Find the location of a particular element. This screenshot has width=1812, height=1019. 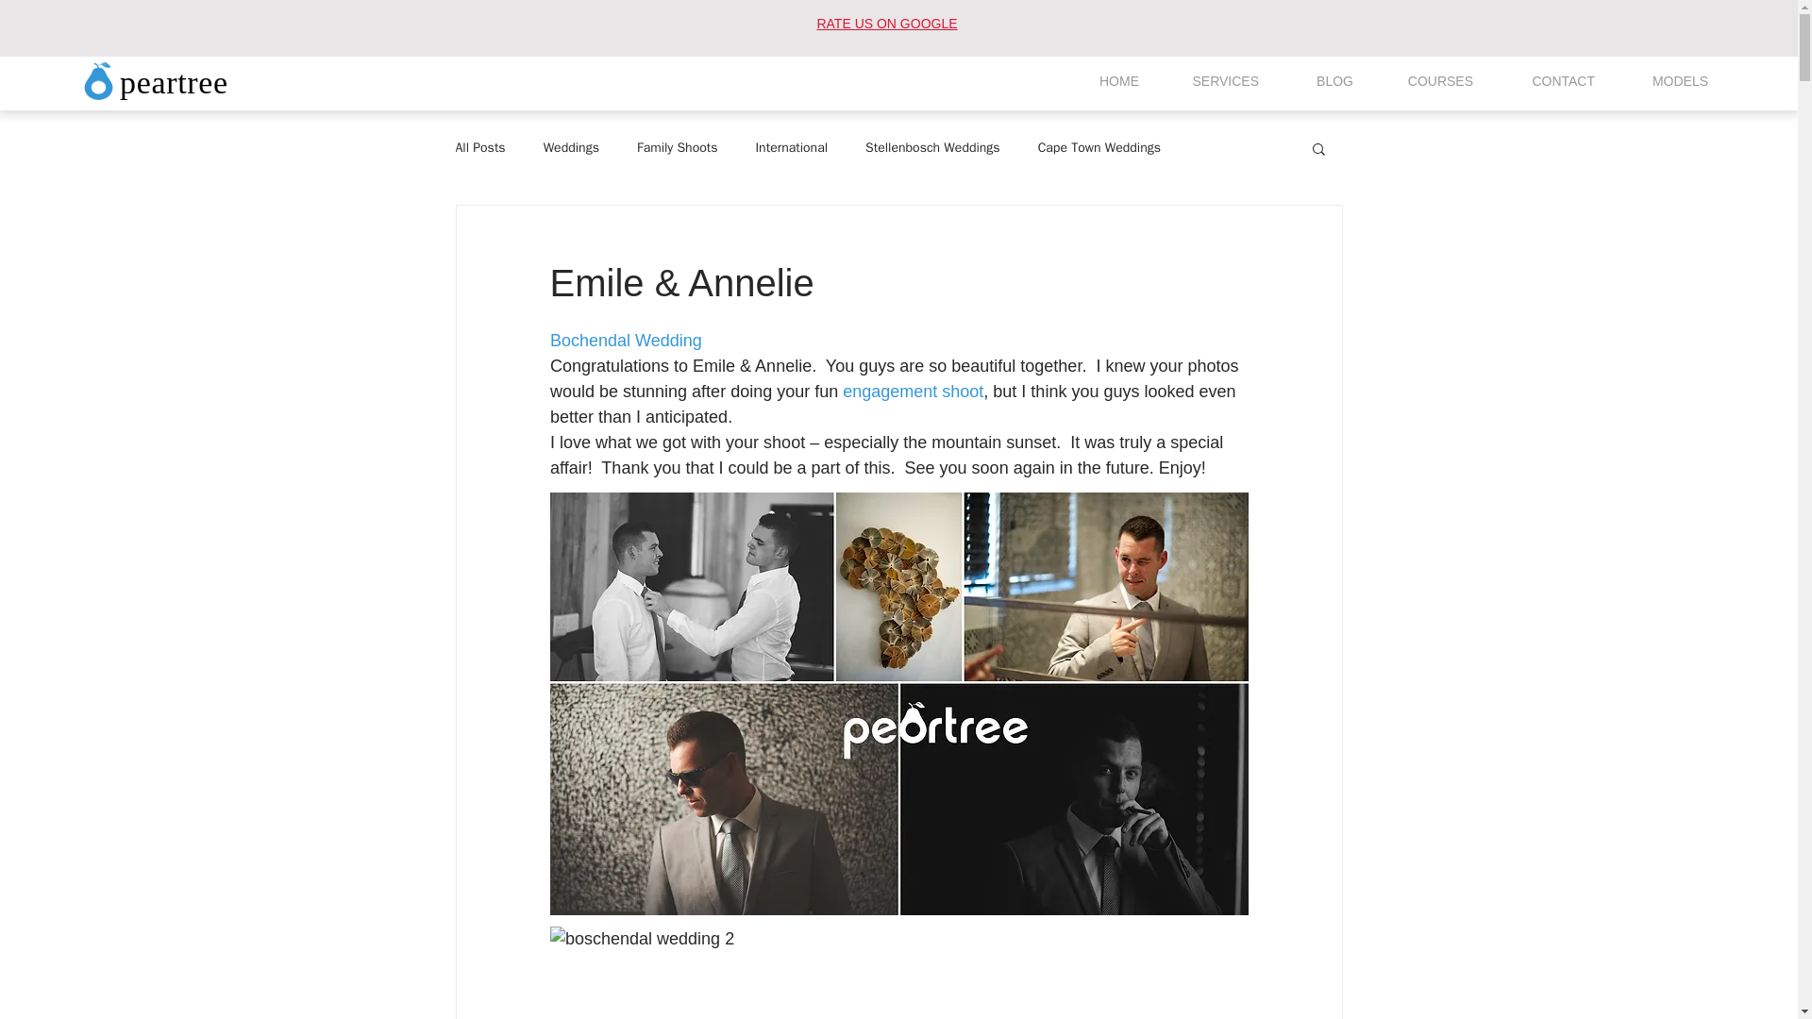

engagement shoot is located at coordinates (913, 392).